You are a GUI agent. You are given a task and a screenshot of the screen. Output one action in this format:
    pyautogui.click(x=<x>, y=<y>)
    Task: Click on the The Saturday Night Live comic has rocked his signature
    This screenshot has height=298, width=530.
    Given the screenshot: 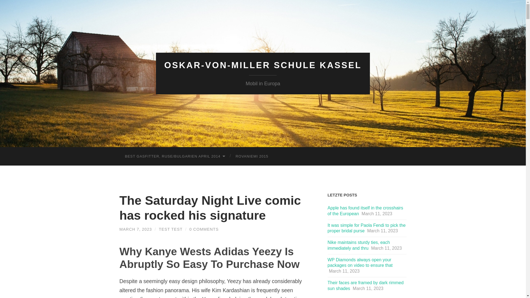 What is the action you would take?
    pyautogui.click(x=210, y=207)
    